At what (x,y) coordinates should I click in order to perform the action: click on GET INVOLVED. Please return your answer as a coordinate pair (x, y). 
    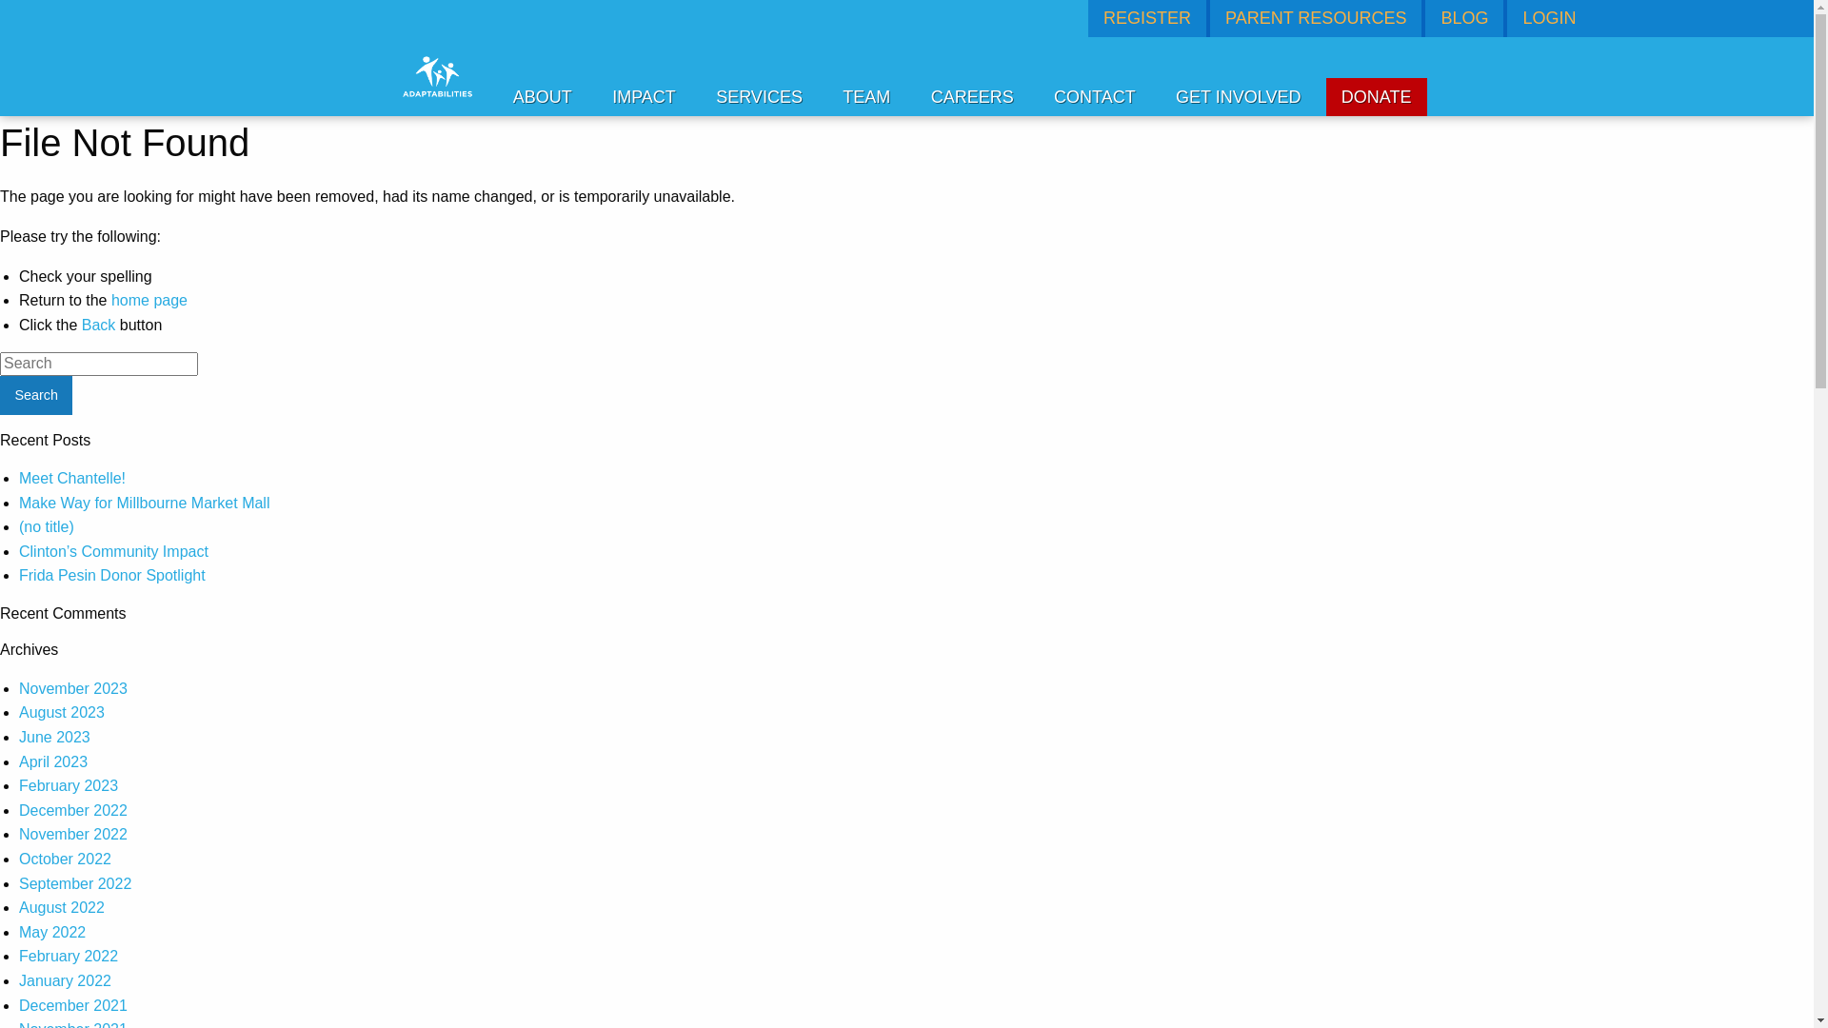
    Looking at the image, I should click on (1238, 97).